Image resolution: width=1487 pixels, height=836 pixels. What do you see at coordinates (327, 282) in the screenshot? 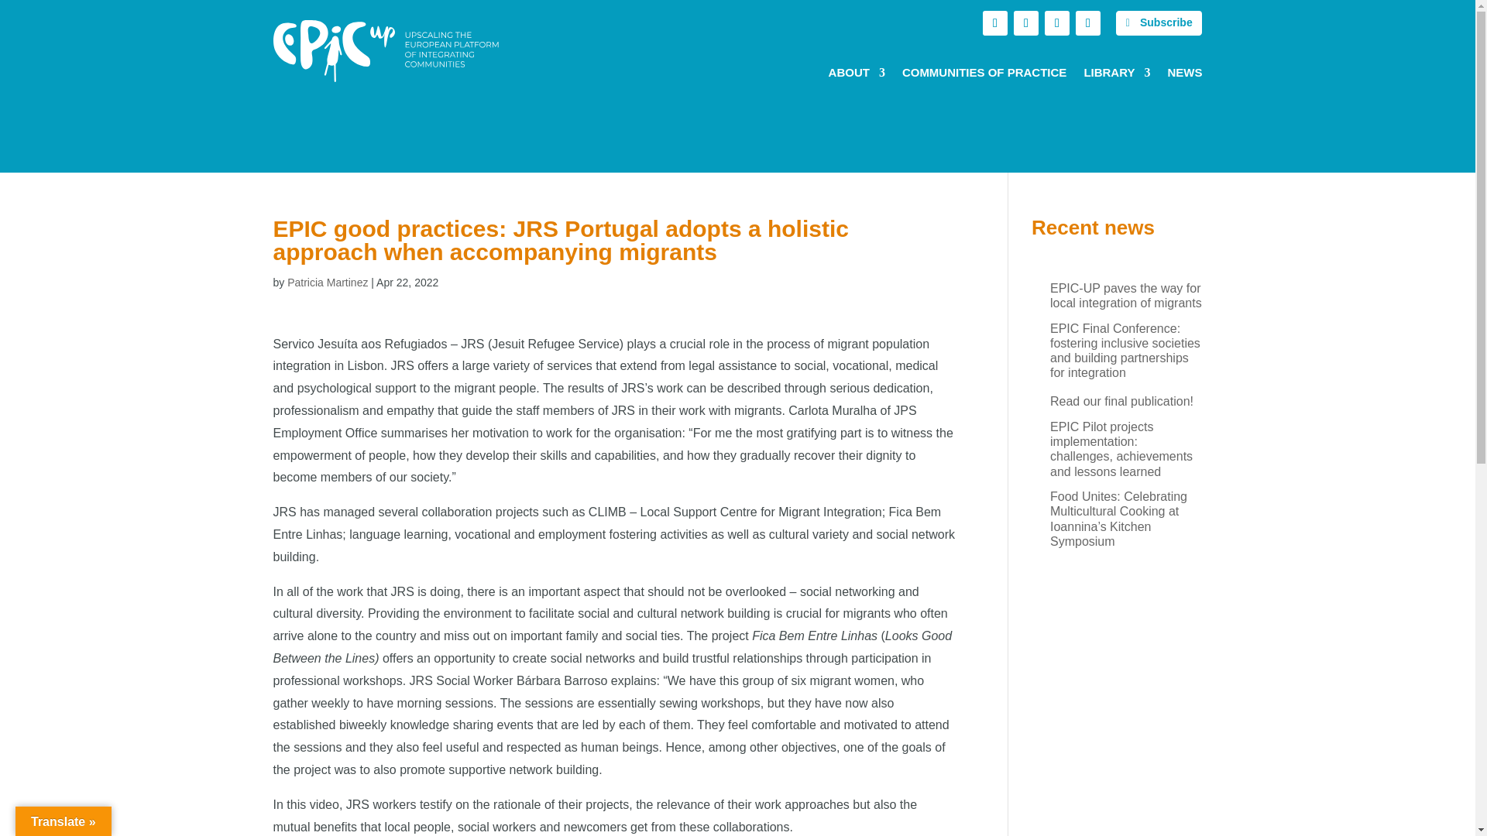
I see `Posts by Patricia Martinez` at bounding box center [327, 282].